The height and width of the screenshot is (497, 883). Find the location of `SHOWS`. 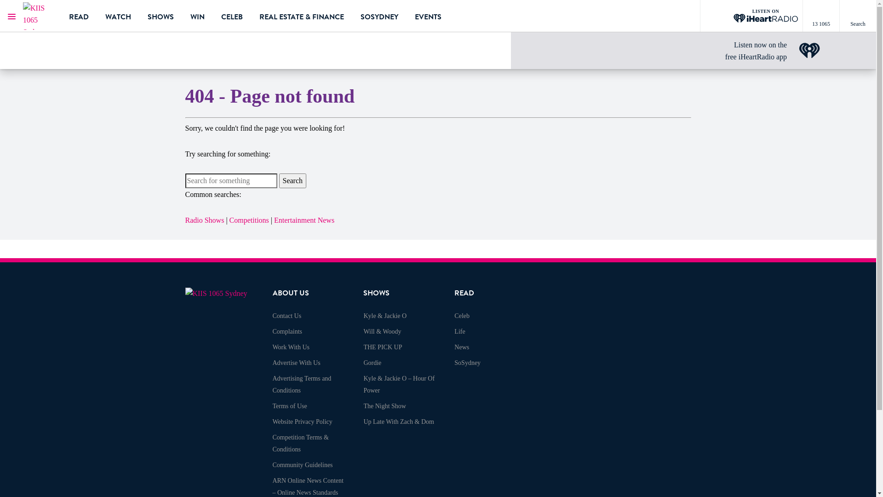

SHOWS is located at coordinates (376, 293).